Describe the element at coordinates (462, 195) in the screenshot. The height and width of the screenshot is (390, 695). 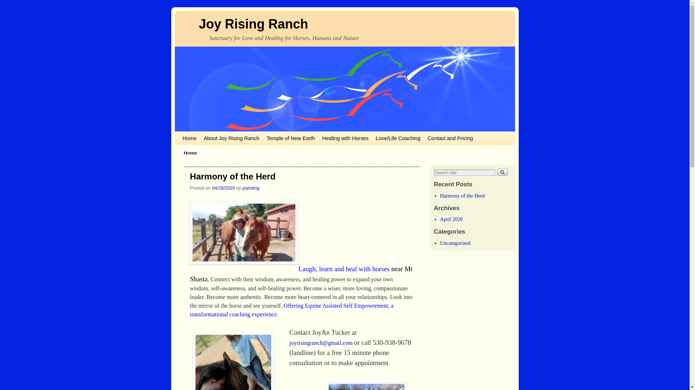
I see `Harmony of the Herd` at that location.